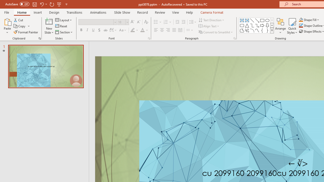 The width and height of the screenshot is (324, 182). I want to click on Font, so click(98, 22).